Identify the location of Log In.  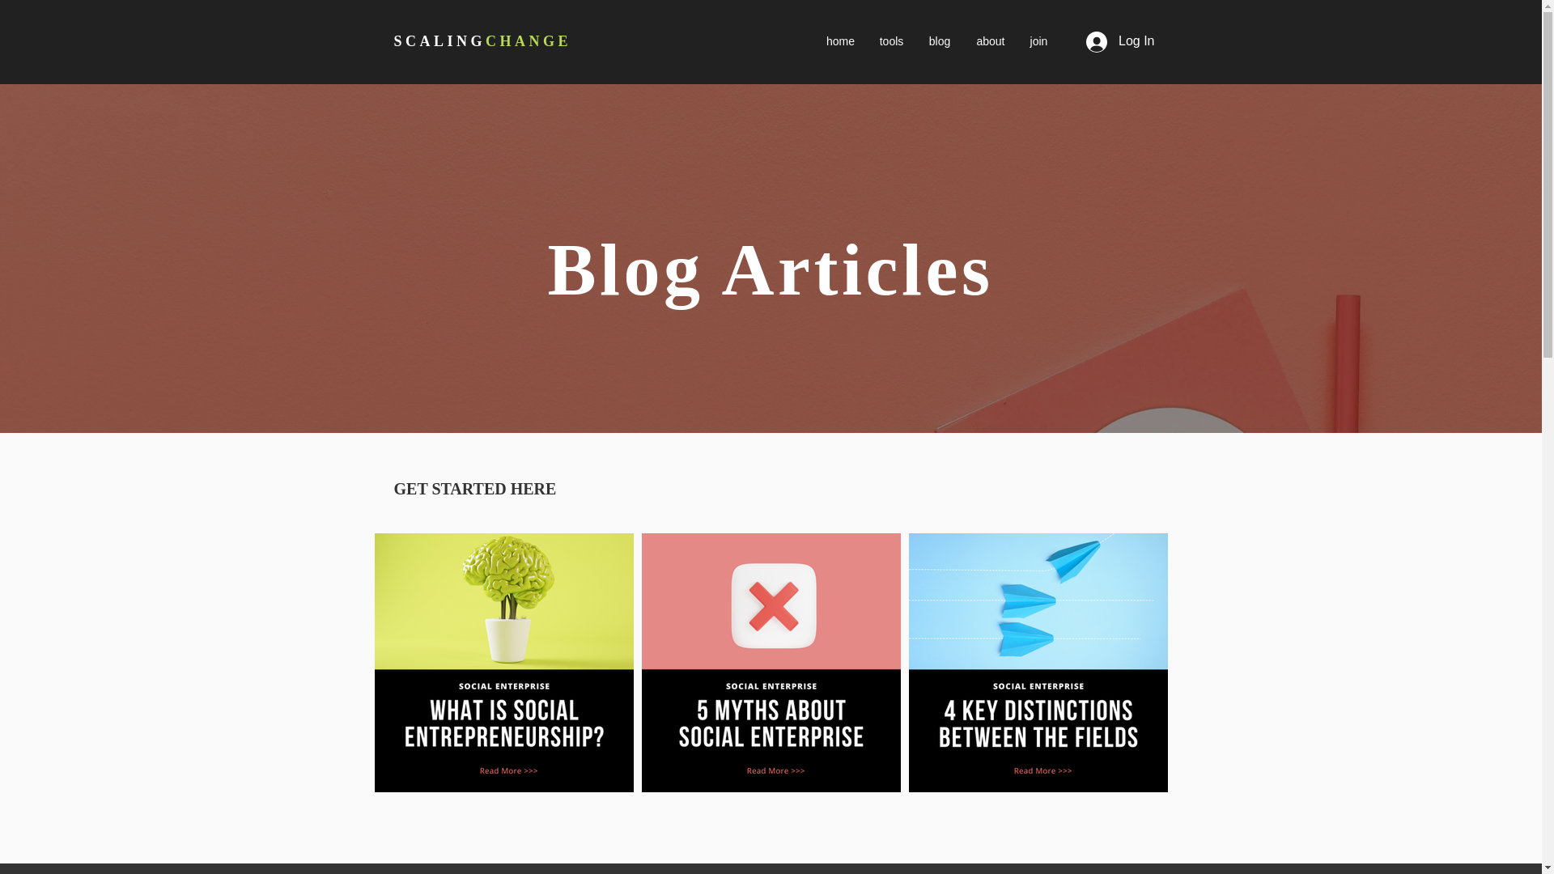
(1120, 41).